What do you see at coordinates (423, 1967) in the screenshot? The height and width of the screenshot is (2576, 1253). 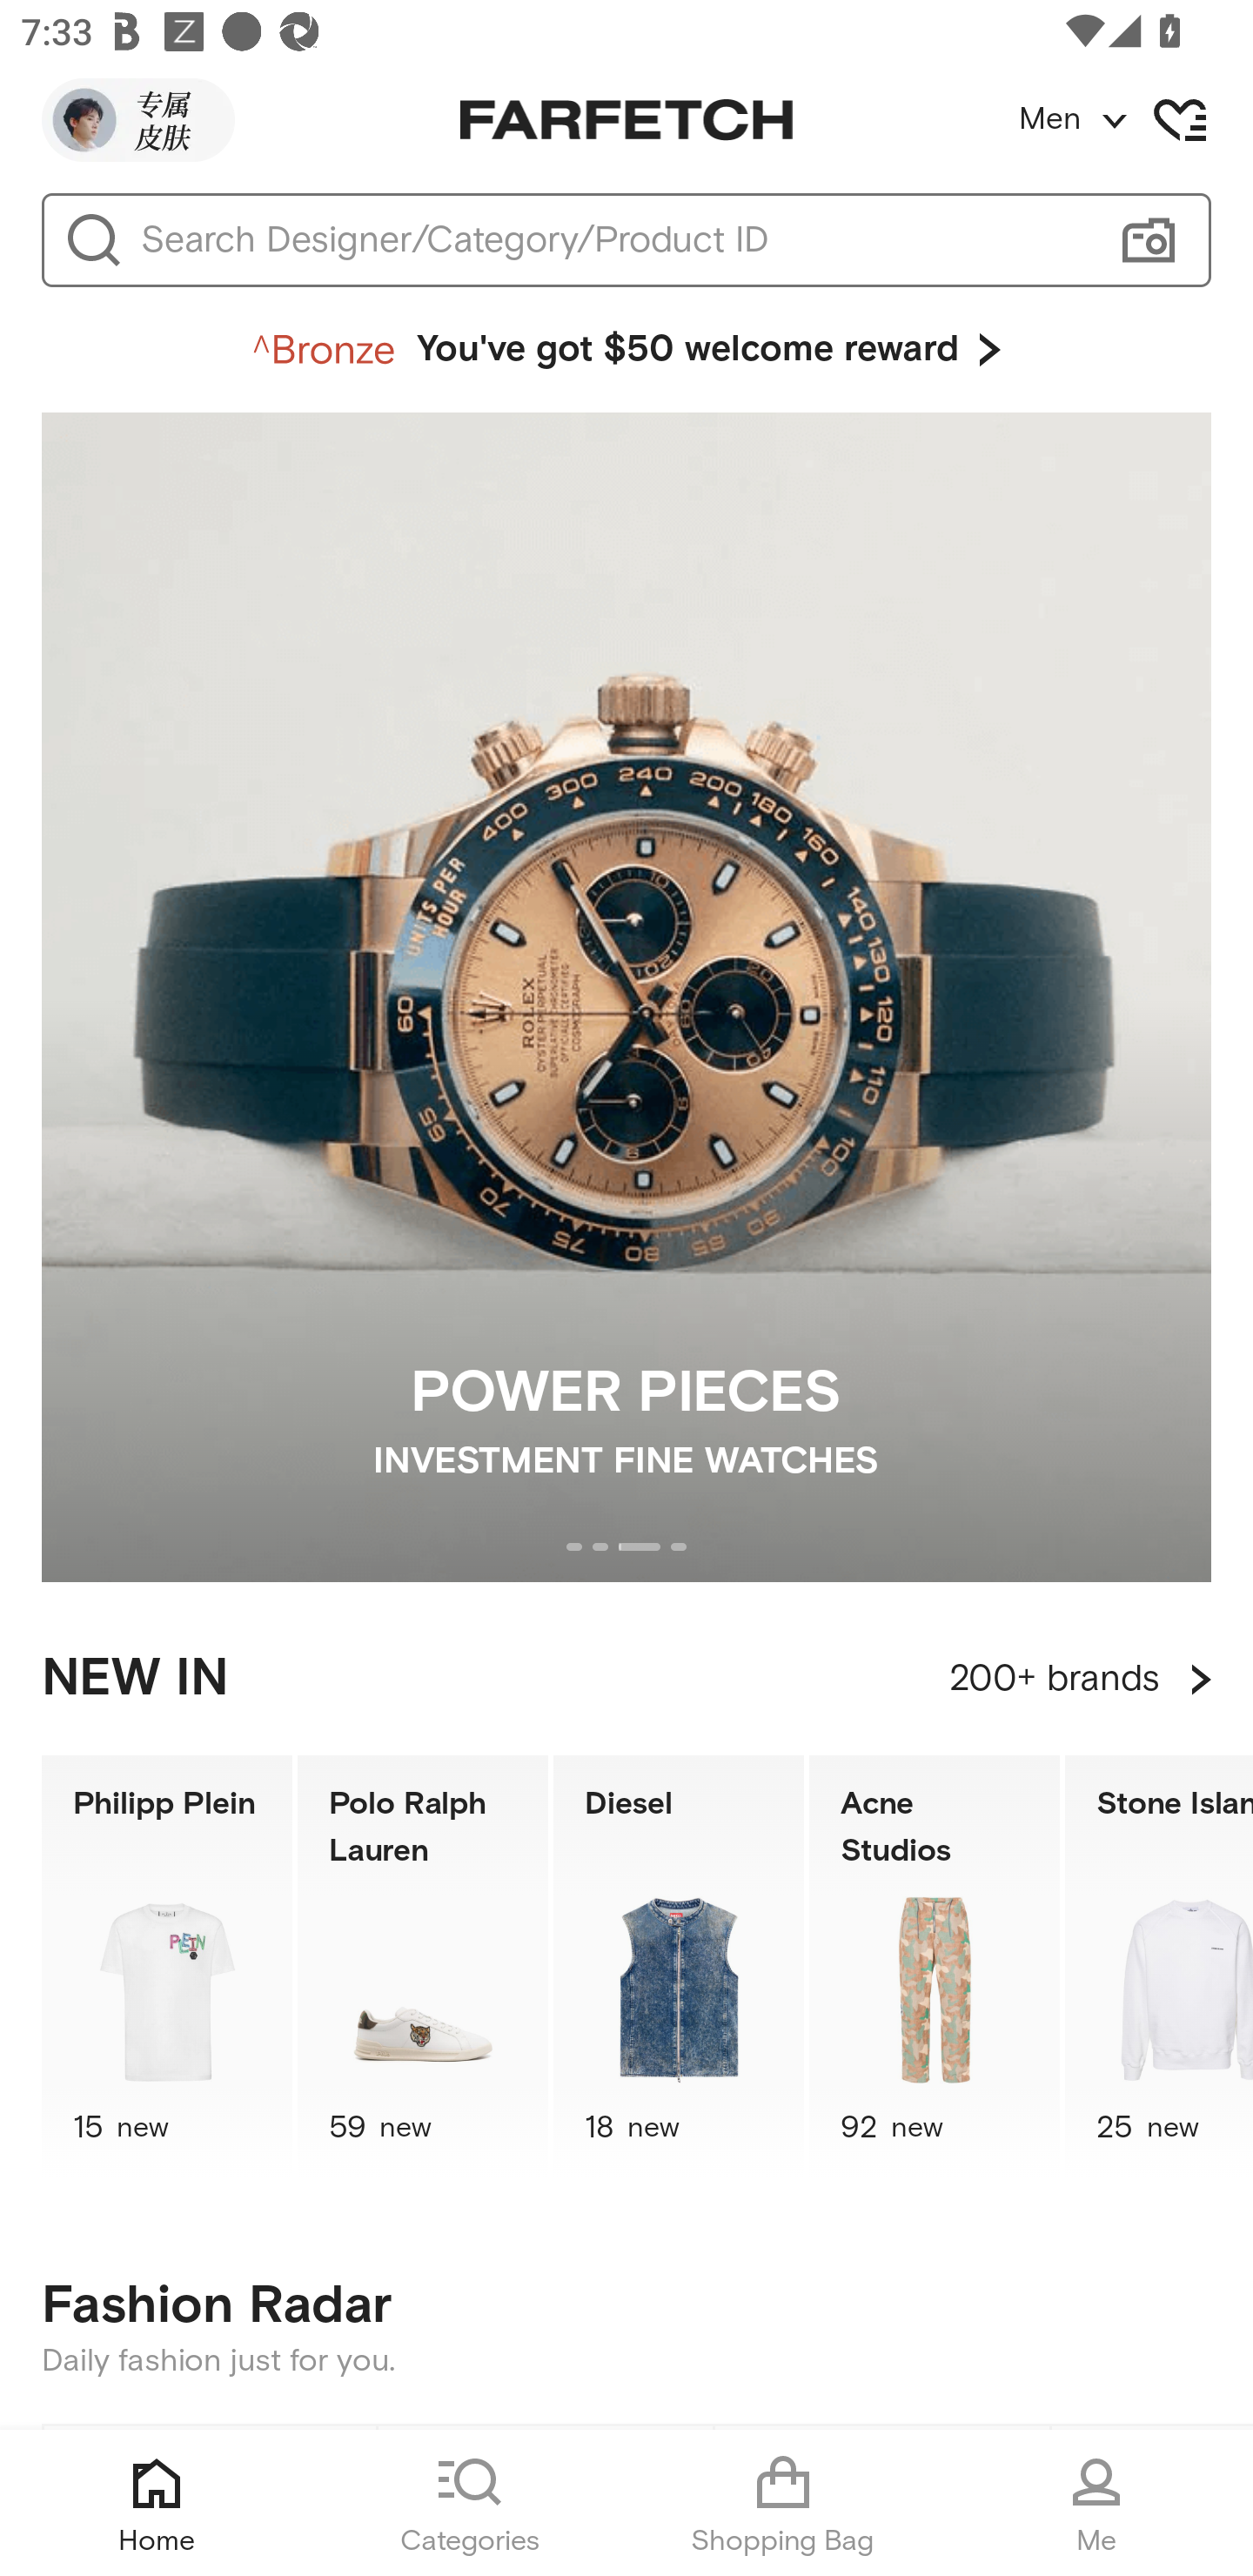 I see `Polo Ralph Lauren 59  new` at bounding box center [423, 1967].